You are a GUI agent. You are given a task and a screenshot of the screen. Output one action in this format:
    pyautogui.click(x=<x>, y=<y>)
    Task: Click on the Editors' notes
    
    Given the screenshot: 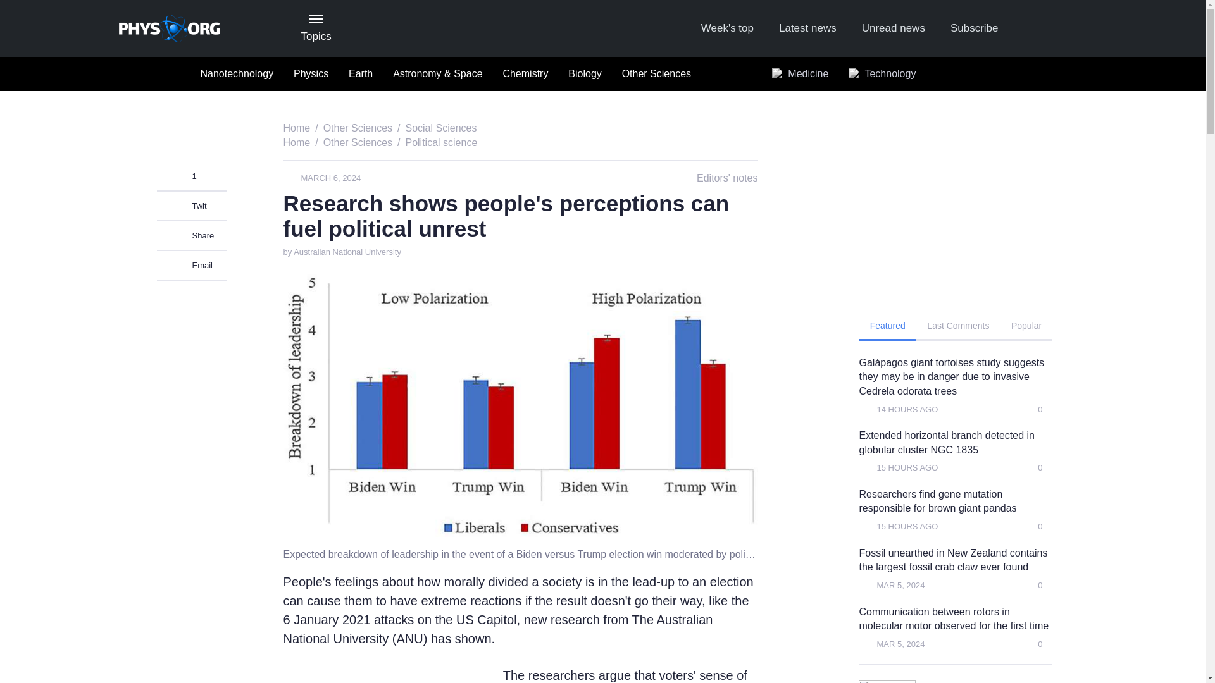 What is the action you would take?
    pyautogui.click(x=718, y=178)
    